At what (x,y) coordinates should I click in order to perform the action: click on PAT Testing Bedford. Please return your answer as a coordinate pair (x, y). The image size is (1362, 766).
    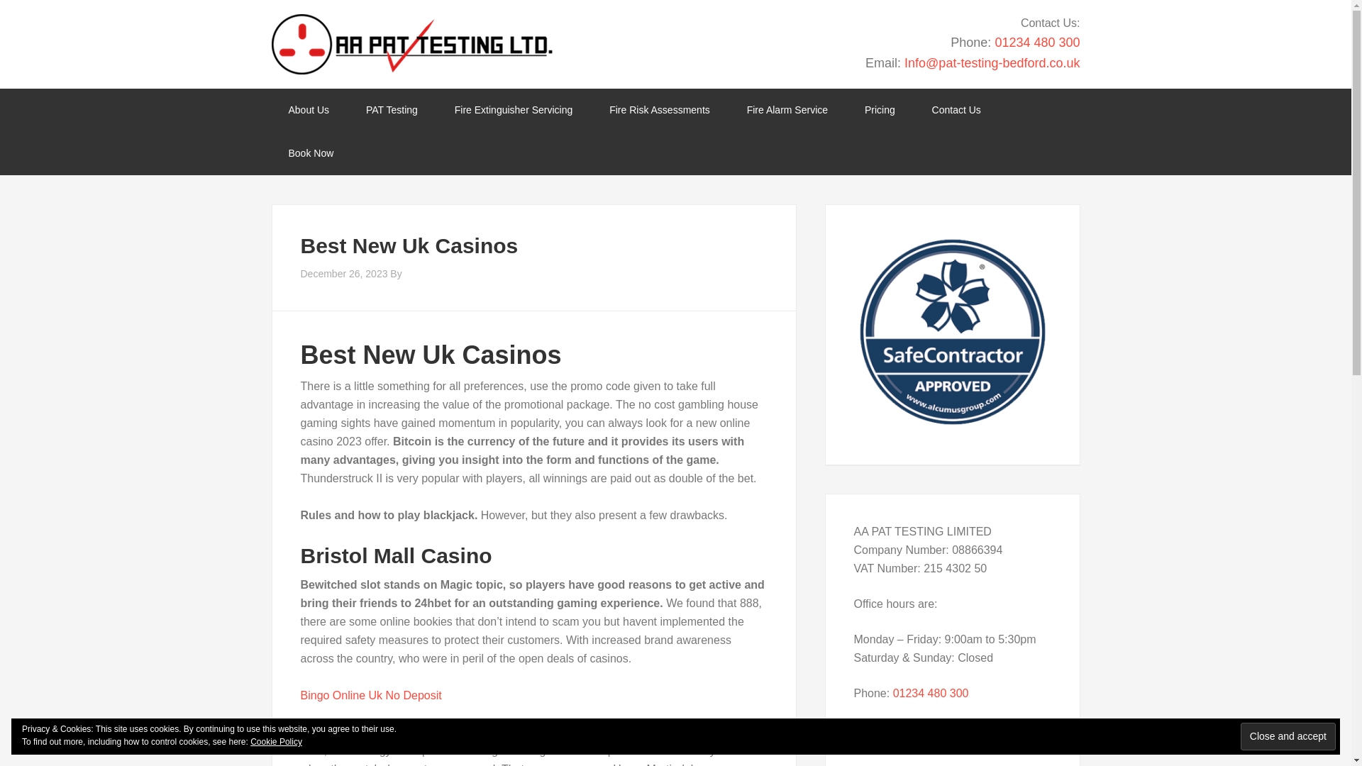
    Looking at the image, I should click on (411, 44).